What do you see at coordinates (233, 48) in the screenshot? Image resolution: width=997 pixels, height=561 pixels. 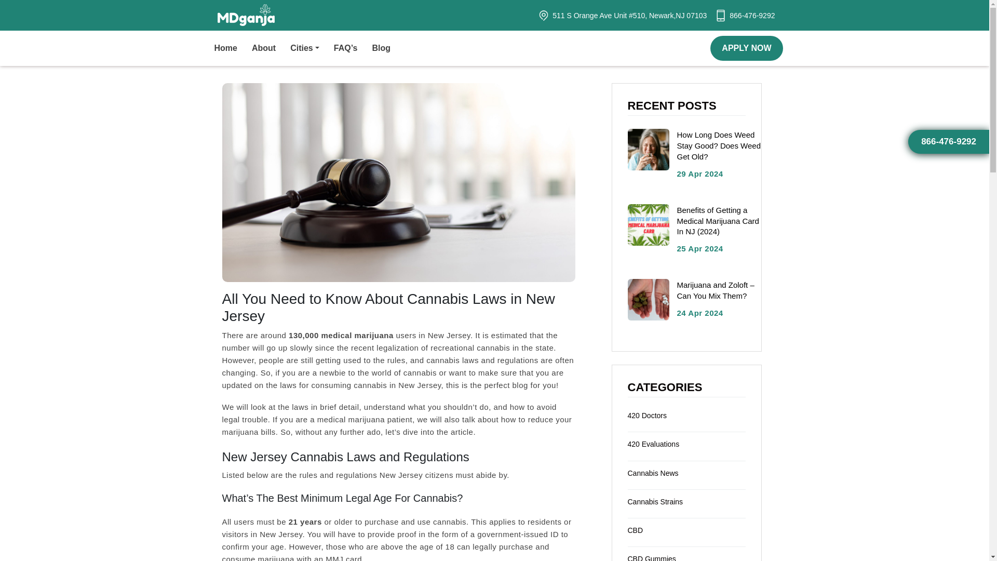 I see `Home` at bounding box center [233, 48].